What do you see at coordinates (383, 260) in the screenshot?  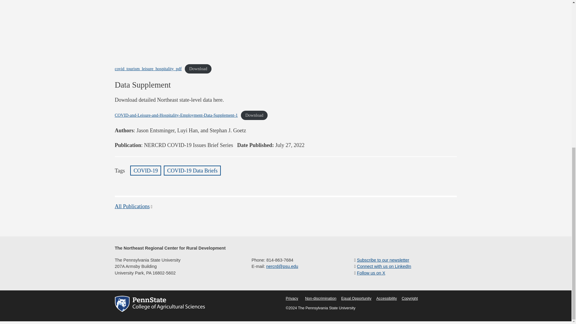 I see `Subscribe to our newsletter` at bounding box center [383, 260].